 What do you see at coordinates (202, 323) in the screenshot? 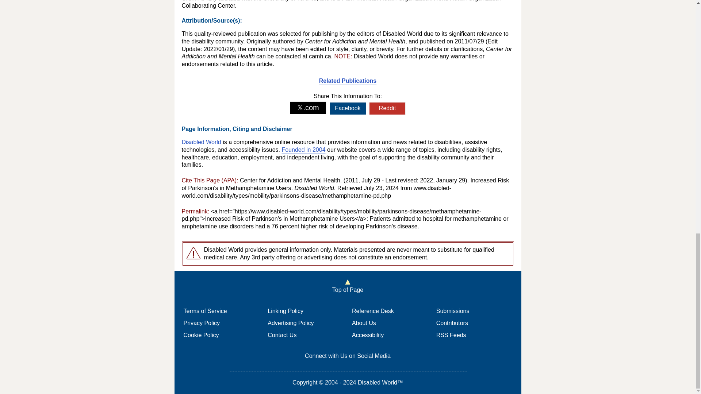
I see `Privacy Policy` at bounding box center [202, 323].